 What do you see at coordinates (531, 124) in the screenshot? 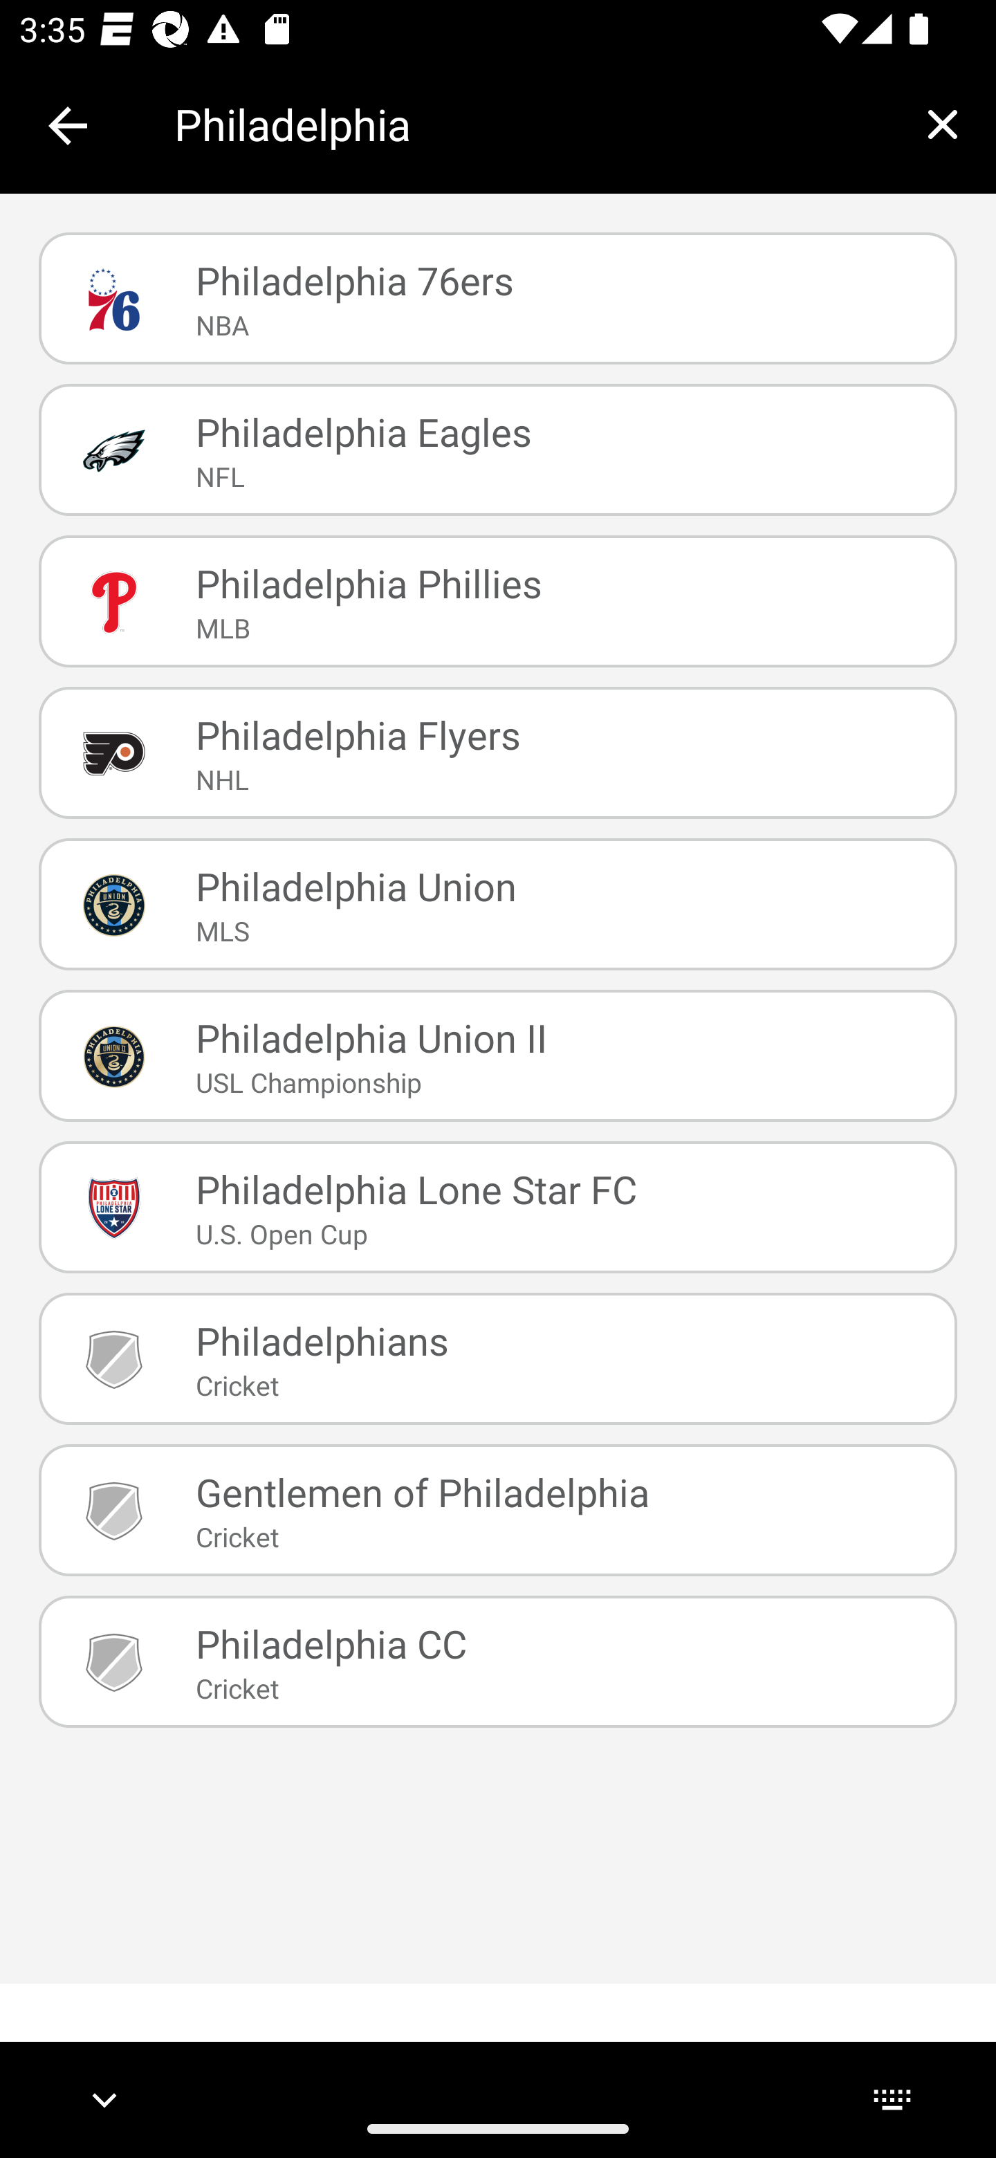
I see `Philadelphia` at bounding box center [531, 124].